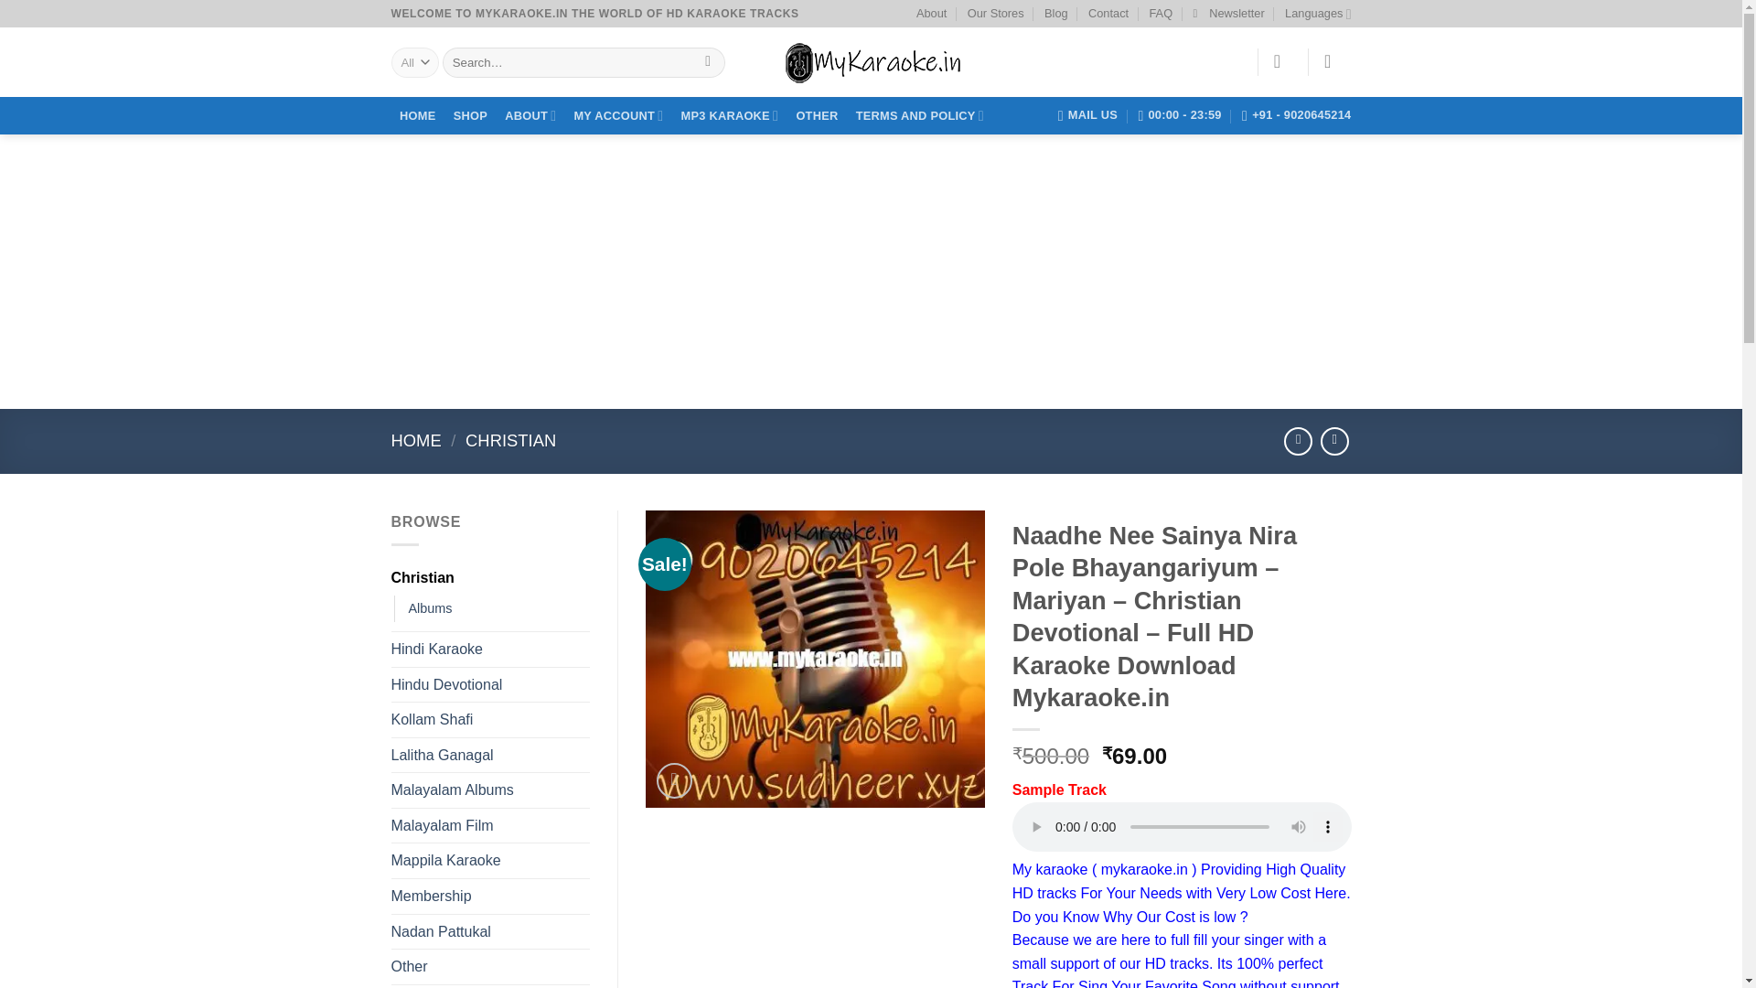 This screenshot has width=1756, height=988. I want to click on Contact, so click(1108, 14).